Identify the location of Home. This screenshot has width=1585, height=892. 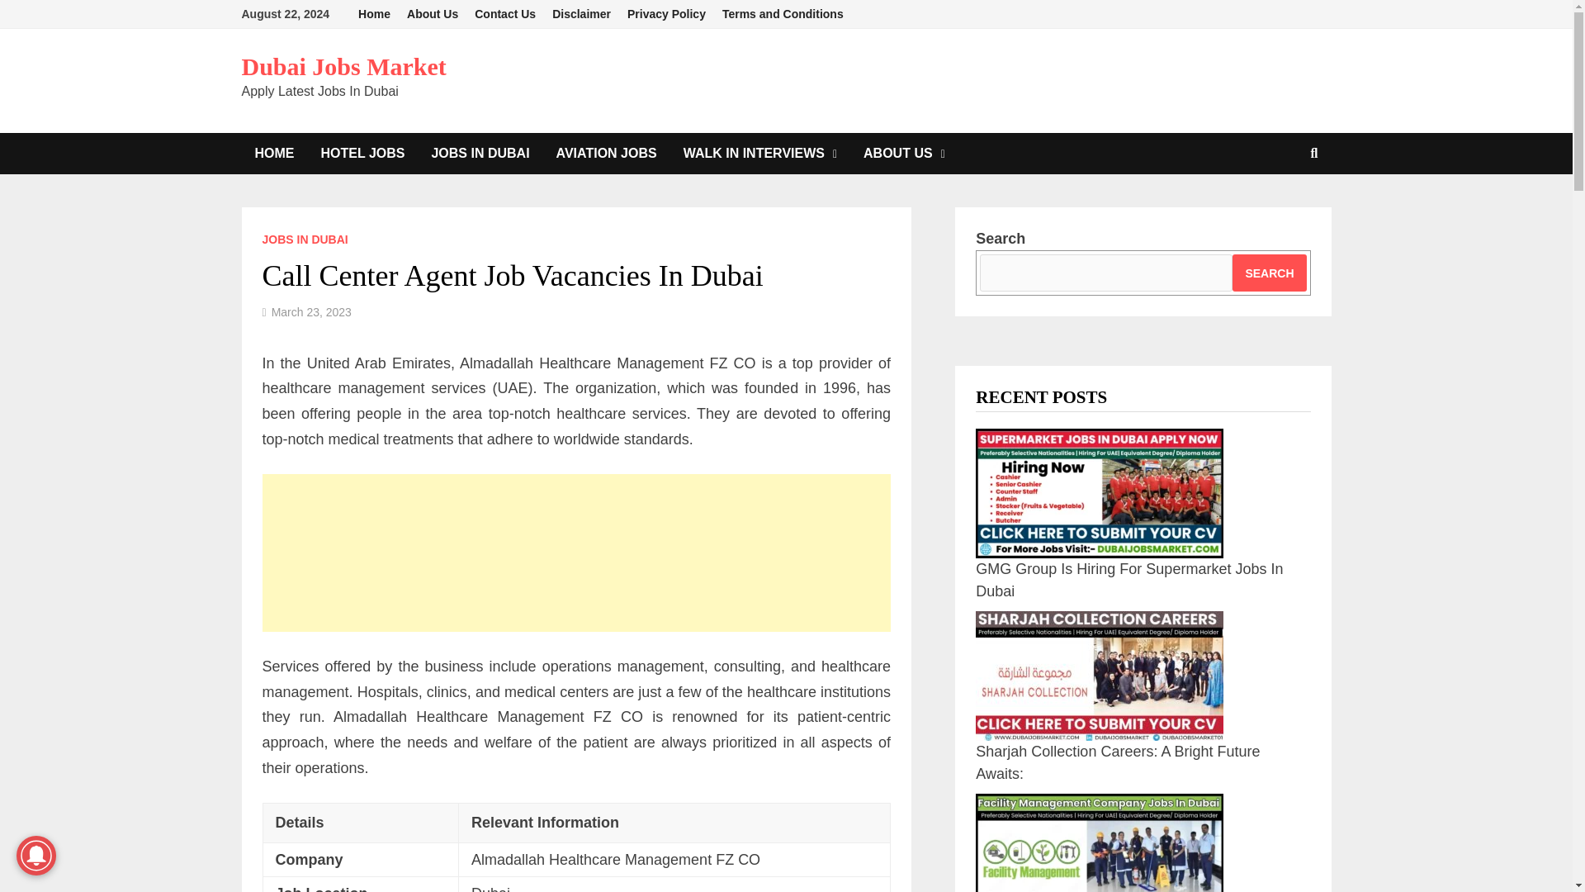
(375, 14).